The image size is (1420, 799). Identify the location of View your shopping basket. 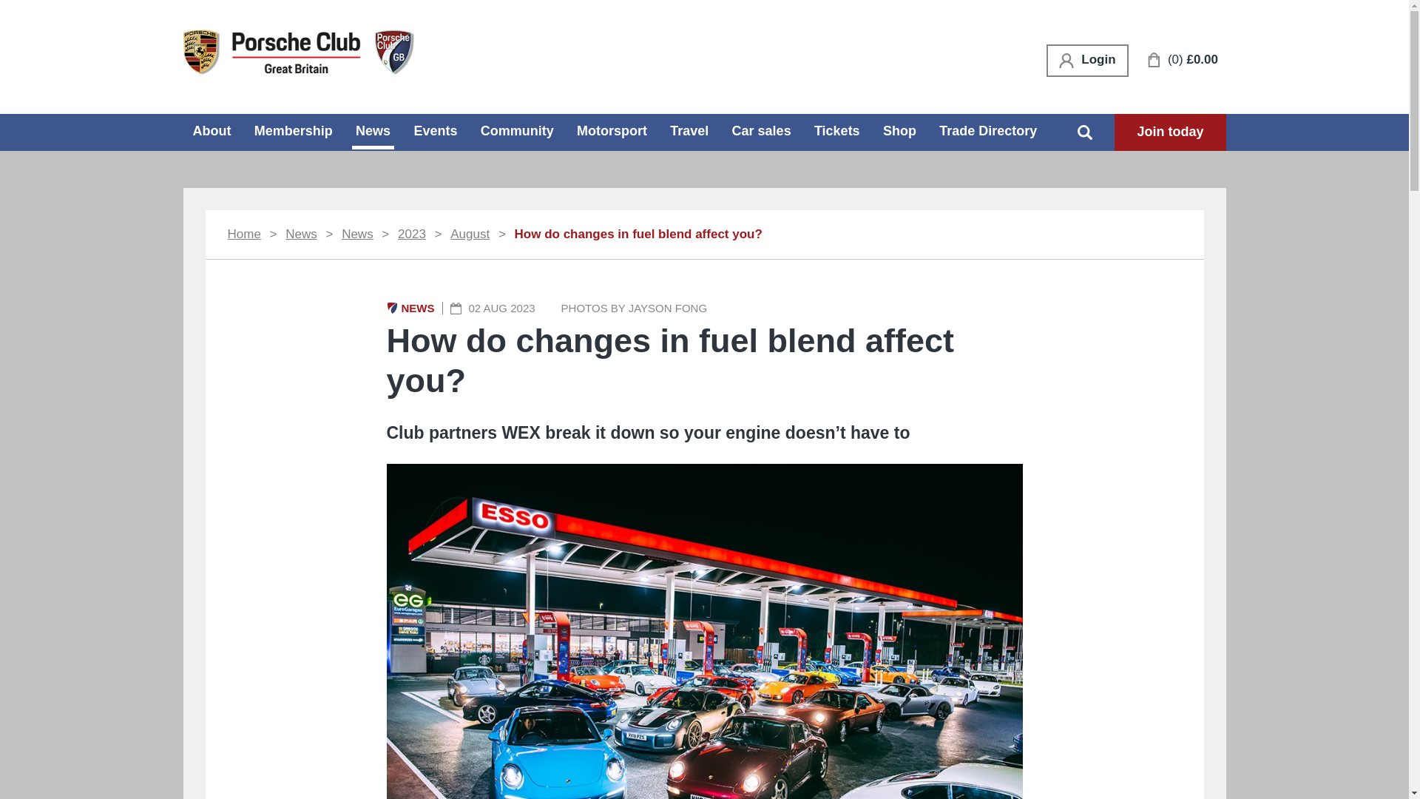
(1183, 59).